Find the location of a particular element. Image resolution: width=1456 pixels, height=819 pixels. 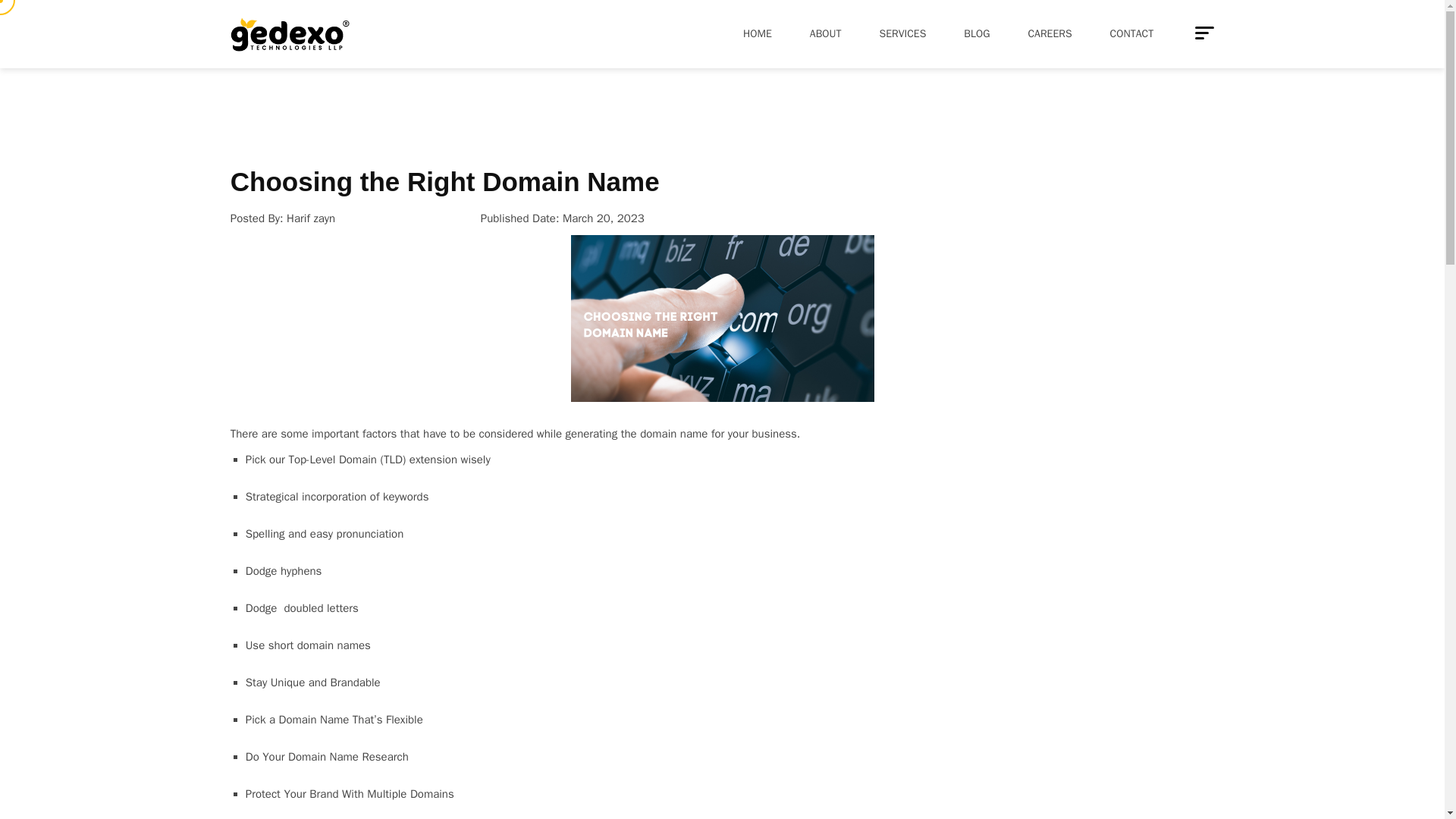

SERVICES is located at coordinates (902, 33).